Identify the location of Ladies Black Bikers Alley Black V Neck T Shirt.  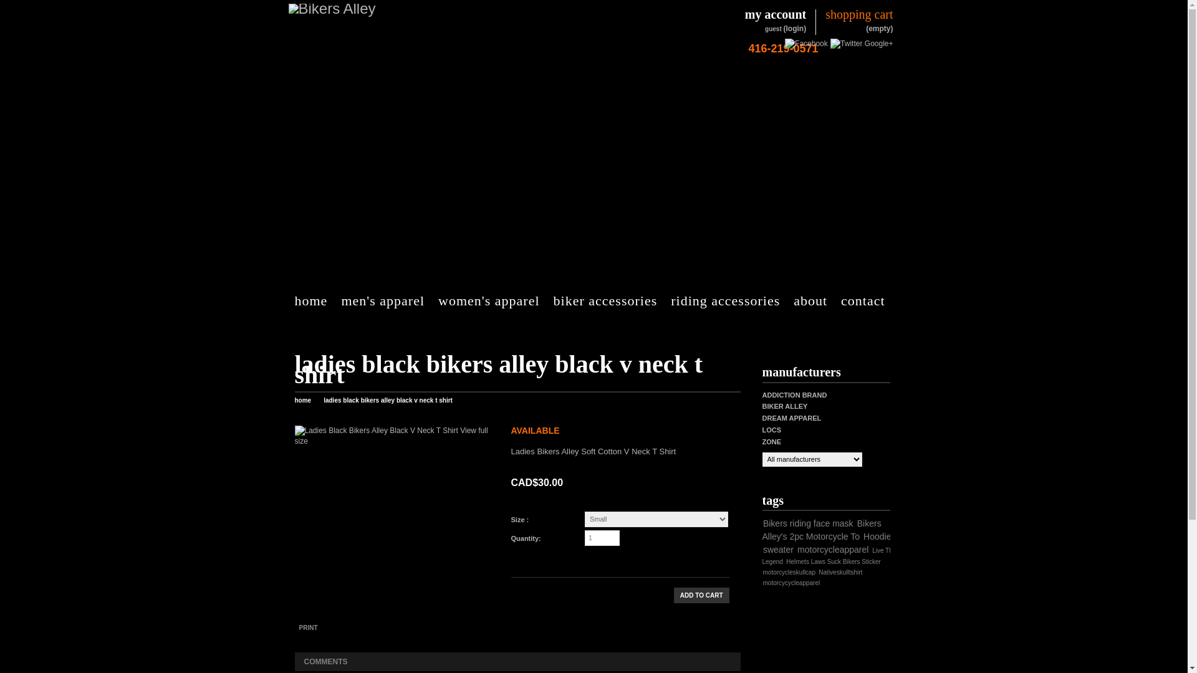
(376, 431).